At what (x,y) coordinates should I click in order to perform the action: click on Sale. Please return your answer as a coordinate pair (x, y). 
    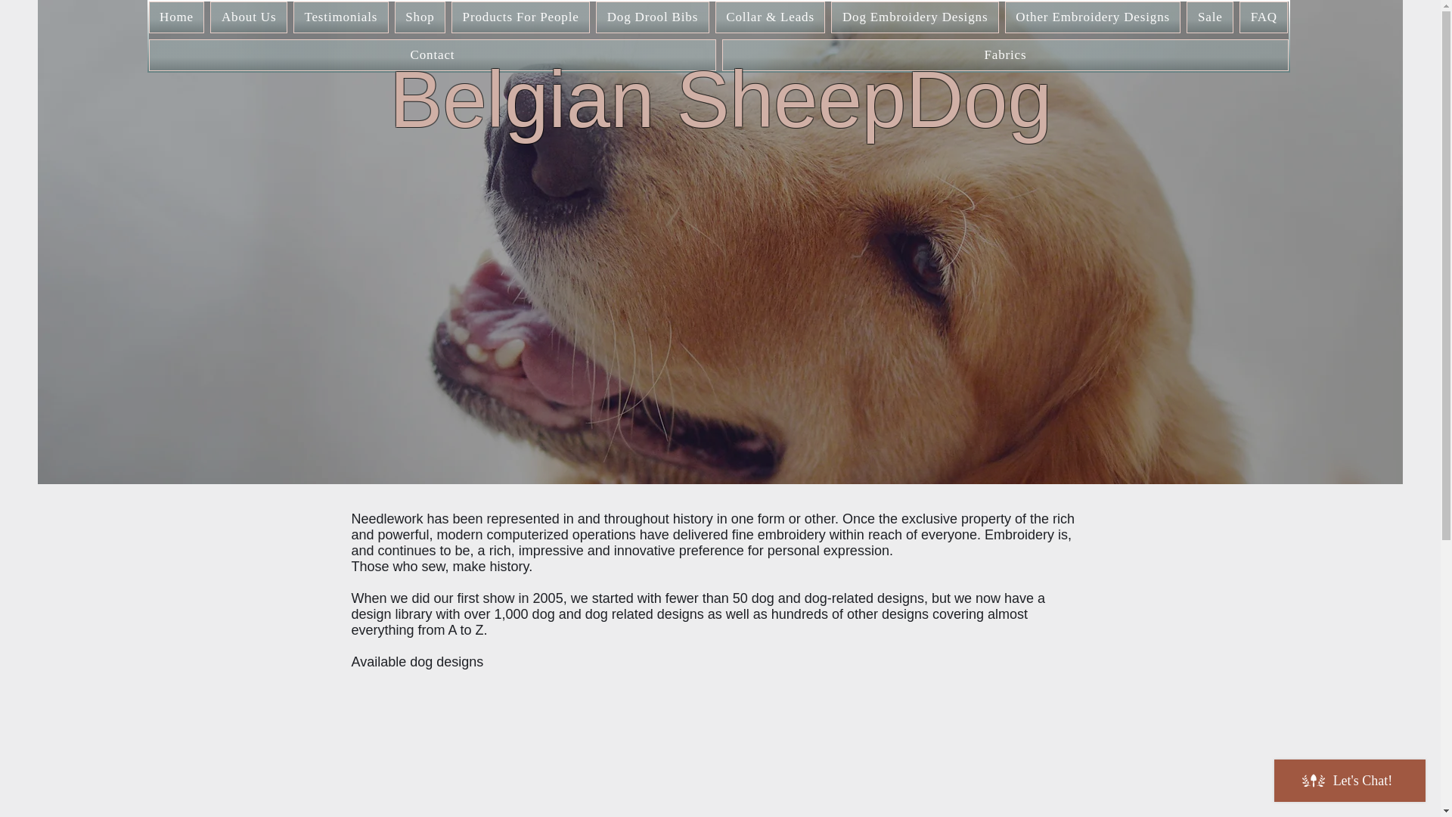
    Looking at the image, I should click on (1209, 17).